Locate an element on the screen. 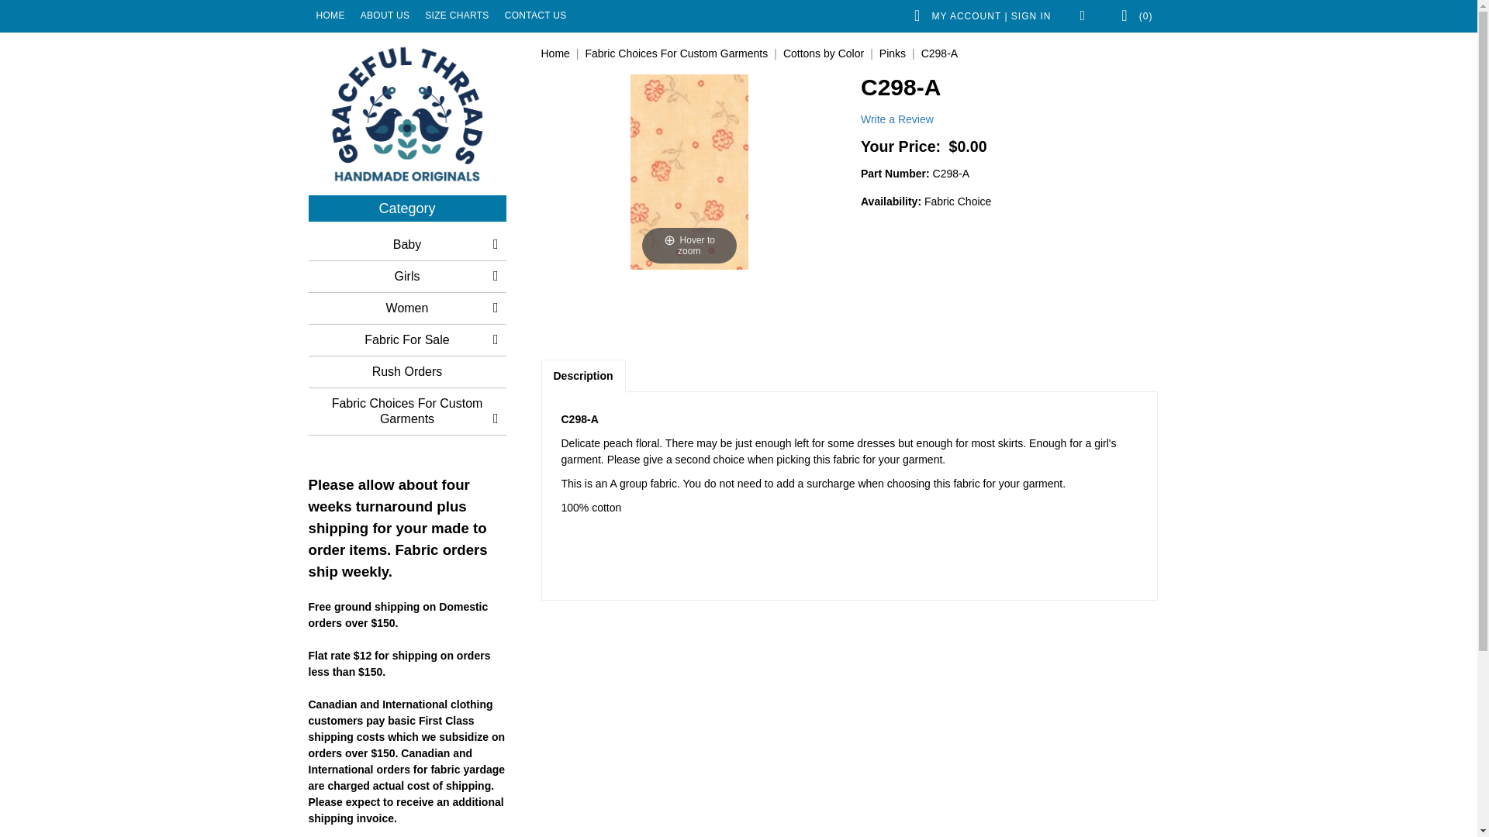  CONTACT US is located at coordinates (536, 15).